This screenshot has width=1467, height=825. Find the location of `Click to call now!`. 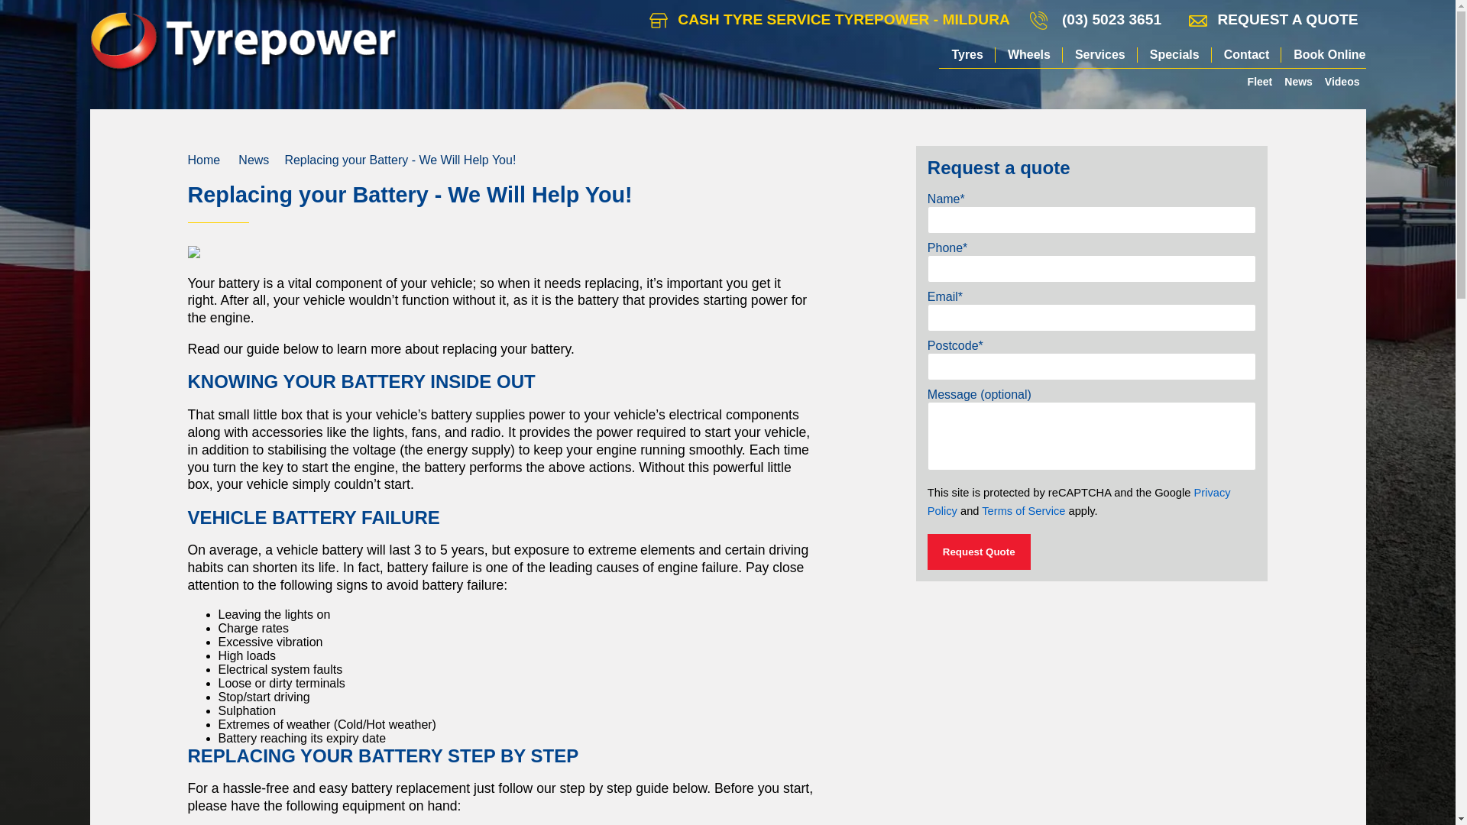

Click to call now! is located at coordinates (1112, 20).